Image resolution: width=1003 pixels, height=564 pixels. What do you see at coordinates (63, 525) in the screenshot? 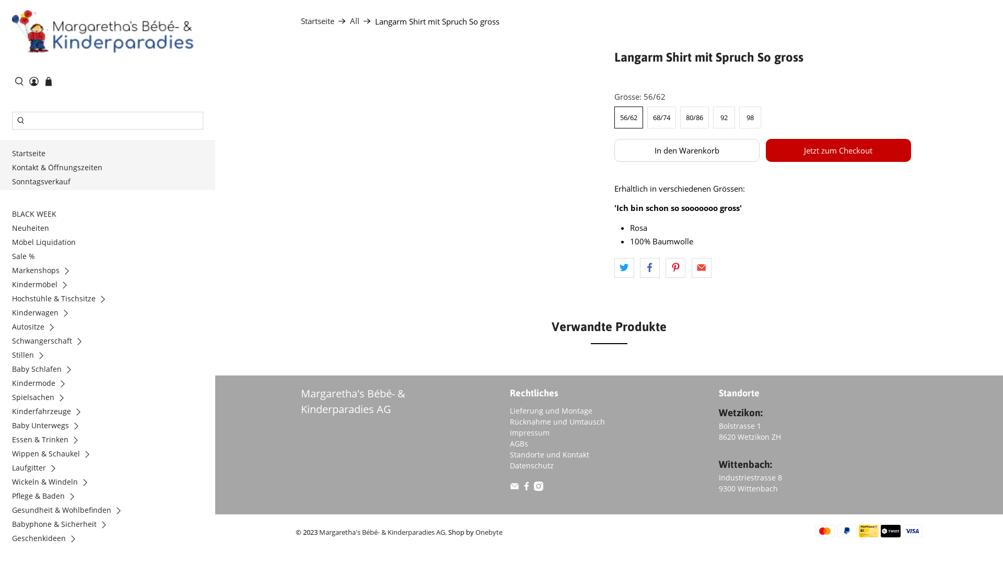
I see `Babyphone & Sicherheit` at bounding box center [63, 525].